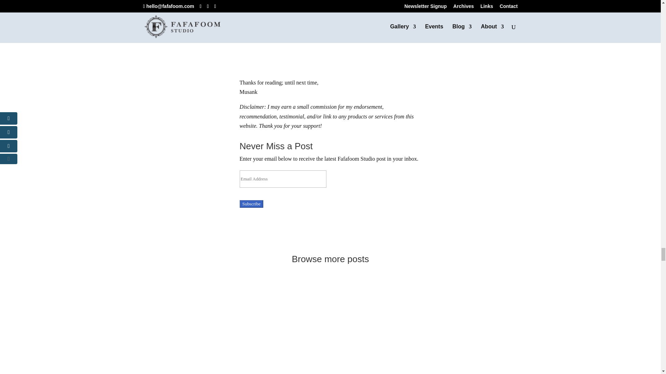  What do you see at coordinates (312, 220) in the screenshot?
I see `Follow on Instagram` at bounding box center [312, 220].